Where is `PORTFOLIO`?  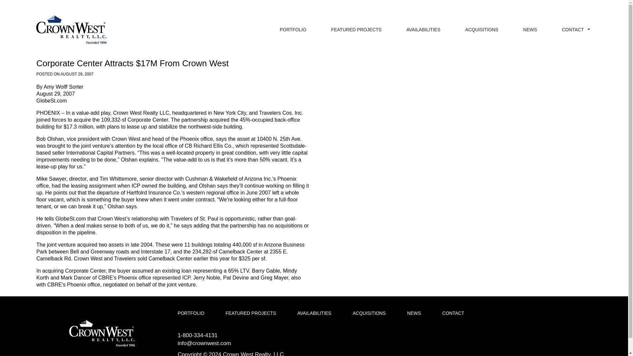 PORTFOLIO is located at coordinates (293, 29).